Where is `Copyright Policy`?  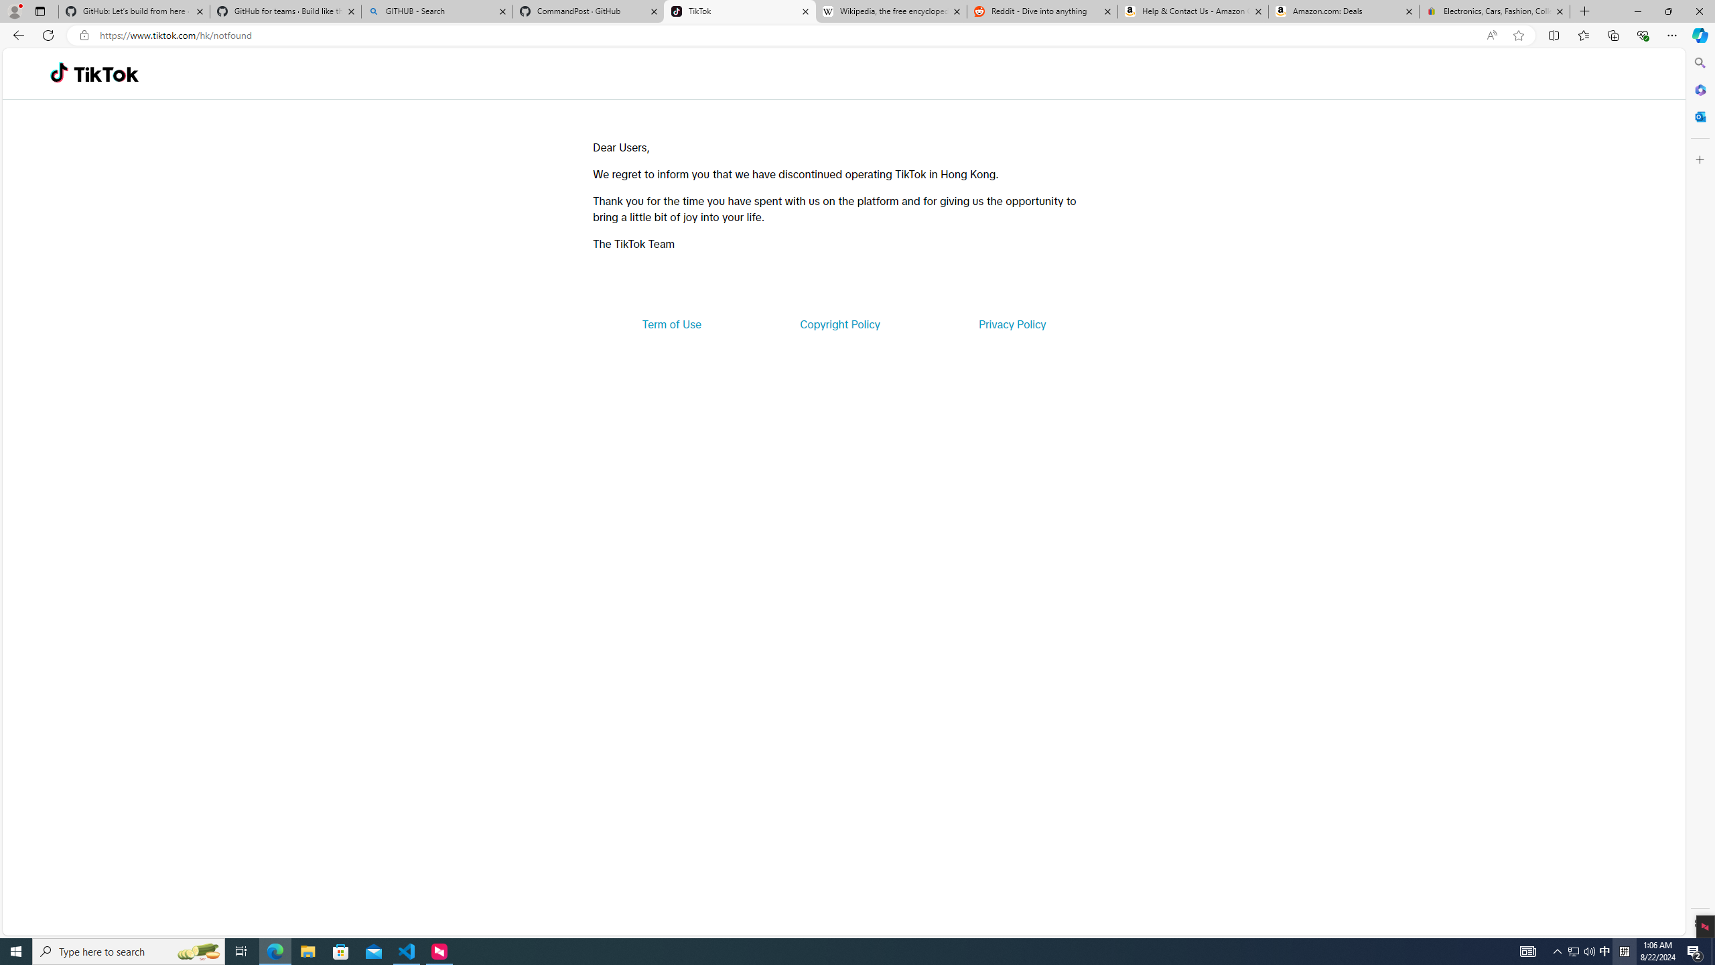
Copyright Policy is located at coordinates (839, 324).